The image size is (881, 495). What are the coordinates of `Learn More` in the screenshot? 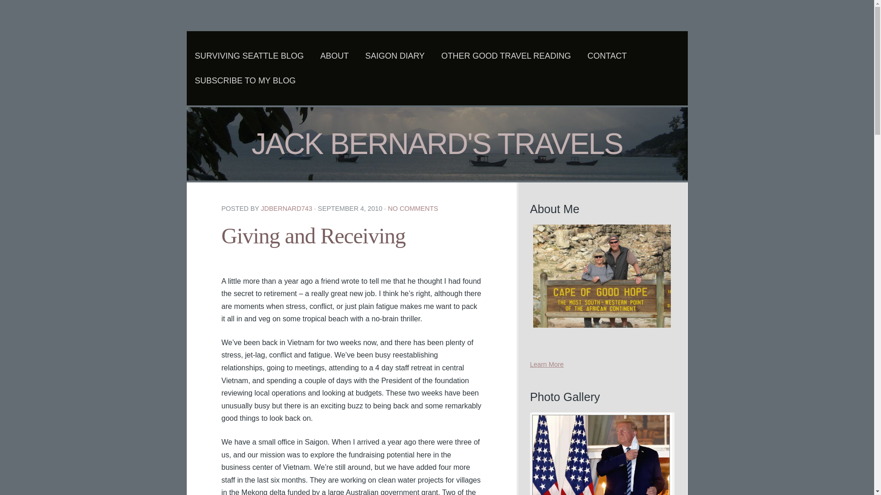 It's located at (547, 364).